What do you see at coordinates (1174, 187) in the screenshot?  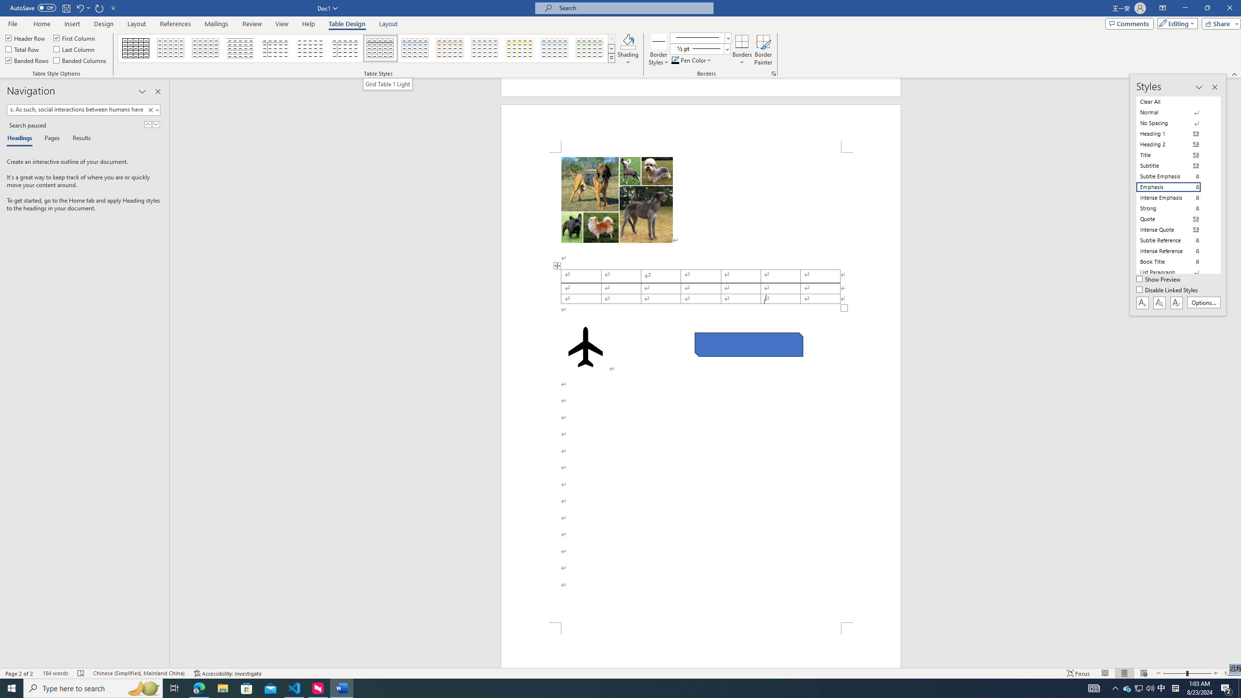 I see `Emphasis` at bounding box center [1174, 187].